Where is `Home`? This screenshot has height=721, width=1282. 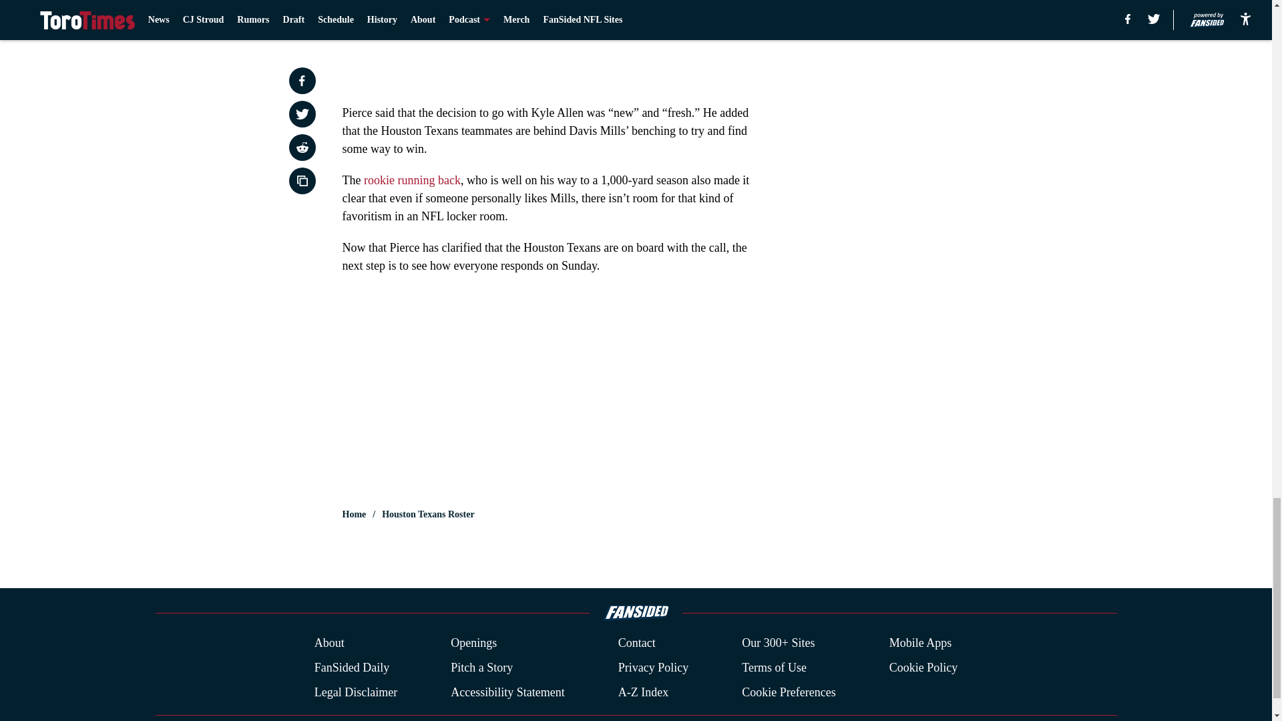
Home is located at coordinates (354, 514).